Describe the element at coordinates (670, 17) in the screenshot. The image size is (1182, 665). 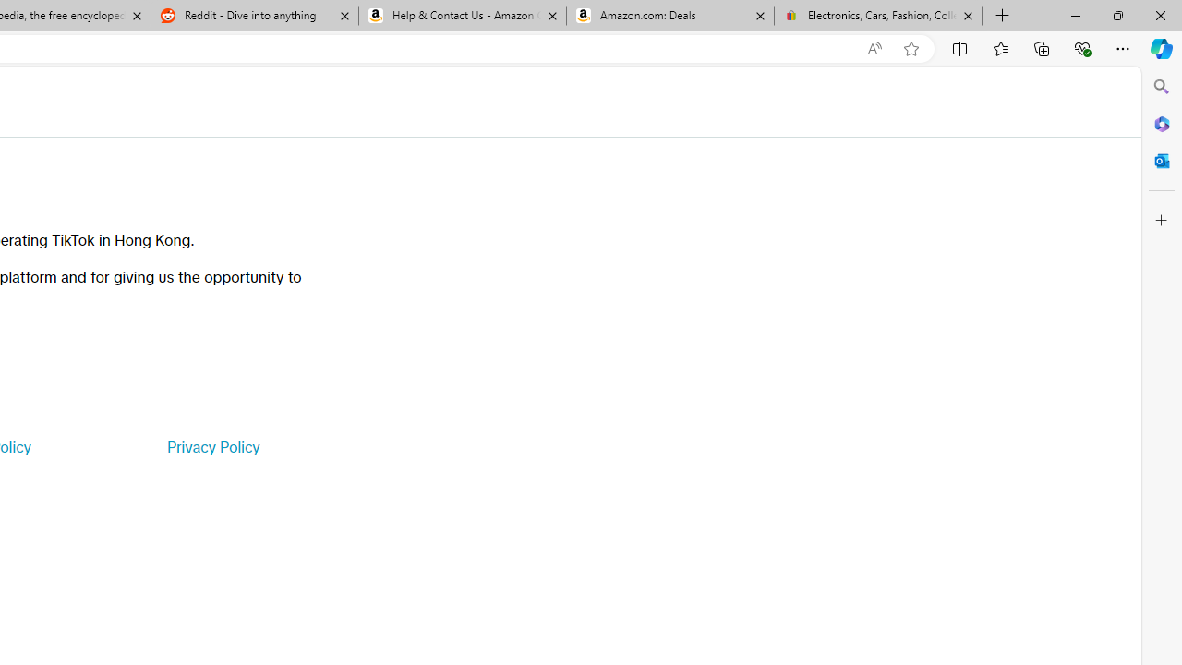
I see `Amazon.com: Deals` at that location.